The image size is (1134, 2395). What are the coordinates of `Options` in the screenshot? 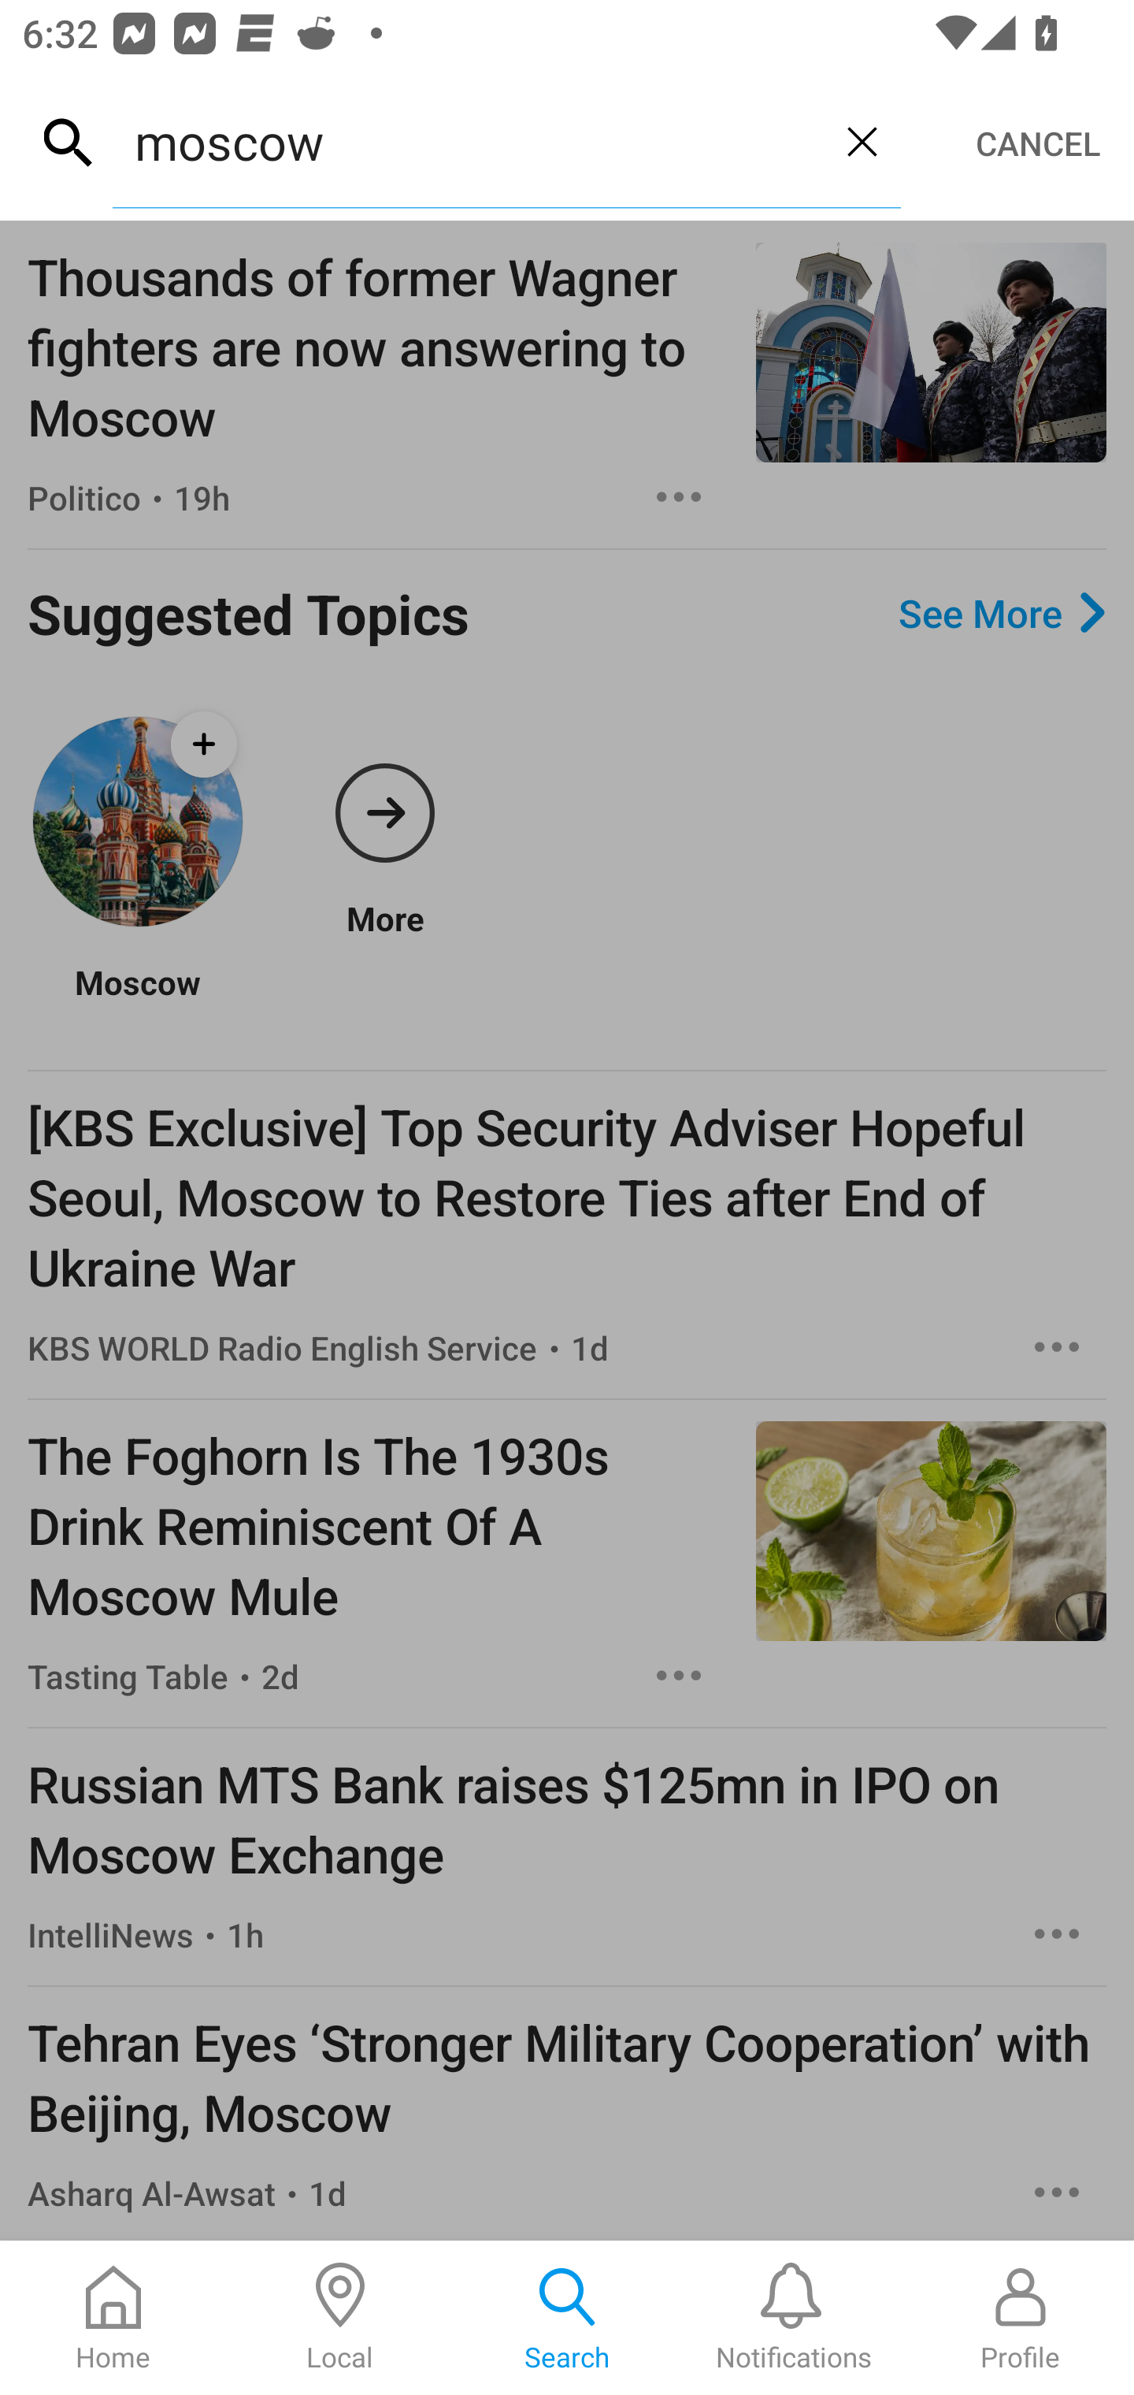 It's located at (1057, 1347).